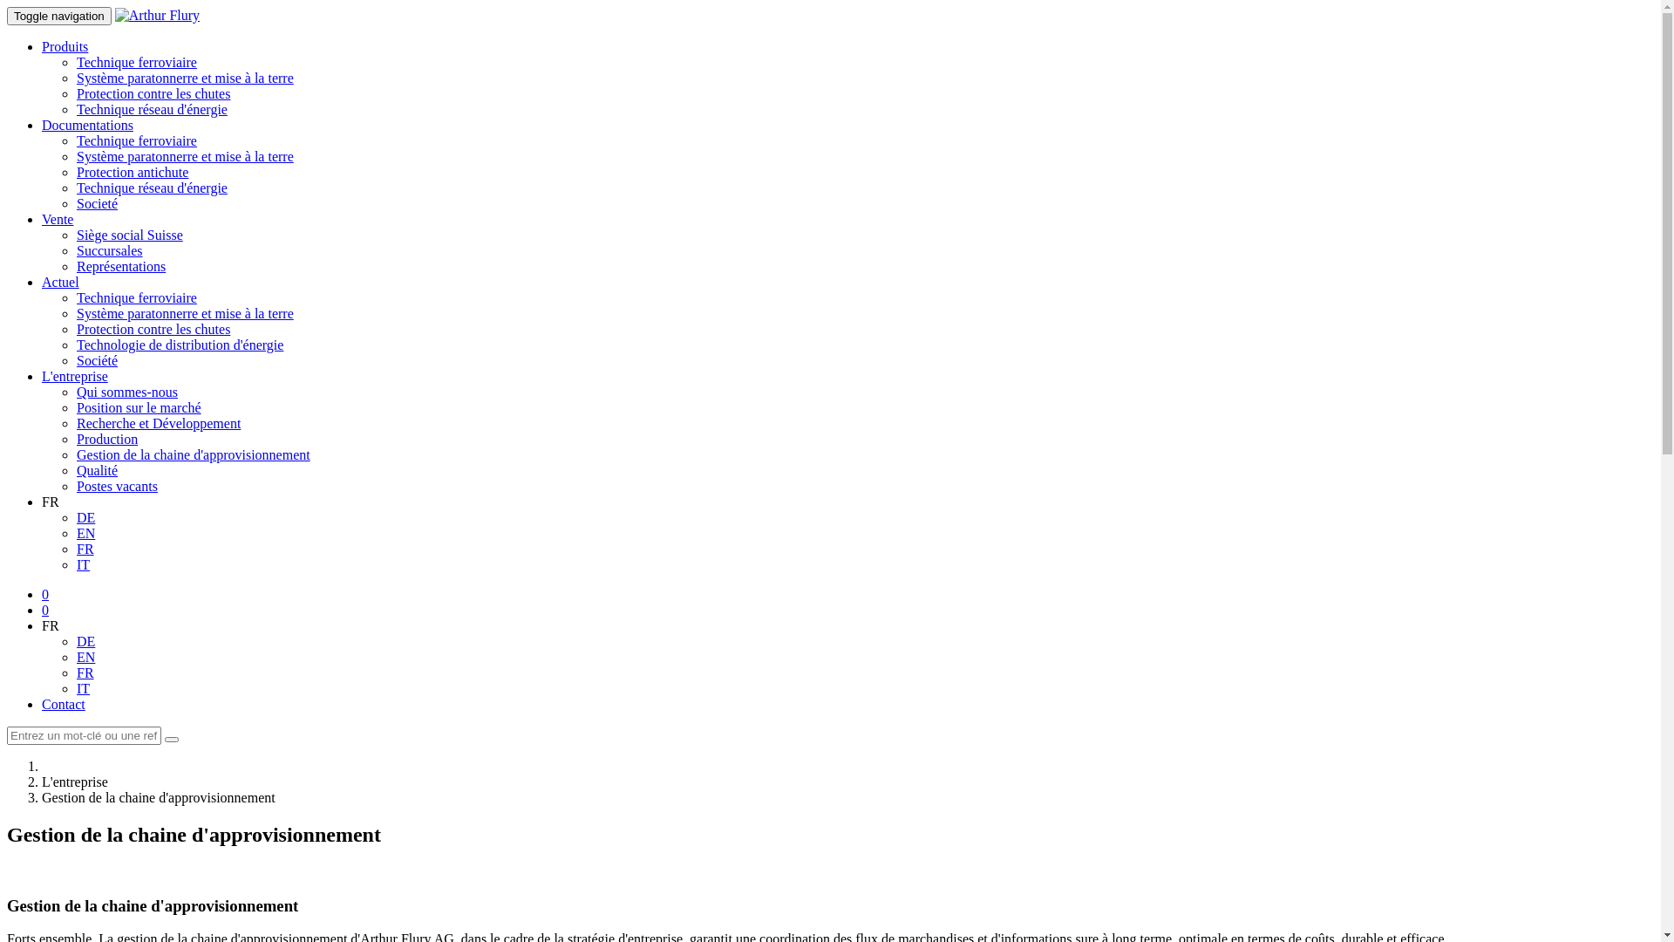  Describe the element at coordinates (75, 377) in the screenshot. I see `L'entreprise` at that location.